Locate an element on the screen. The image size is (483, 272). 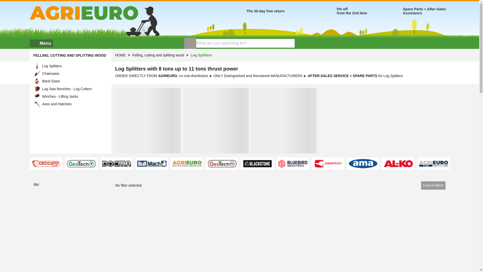
FELLING, CUTTING AND SPLITTING WOOD is located at coordinates (70, 55).